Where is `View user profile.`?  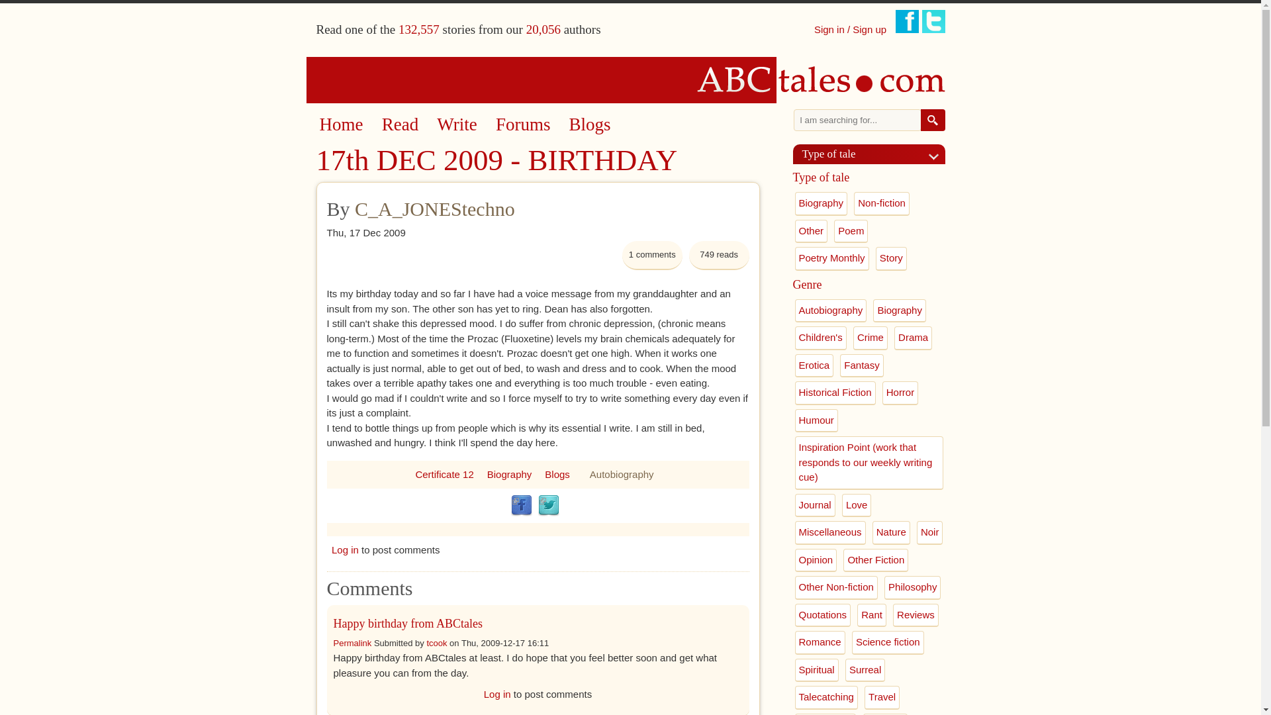 View user profile. is located at coordinates (436, 643).